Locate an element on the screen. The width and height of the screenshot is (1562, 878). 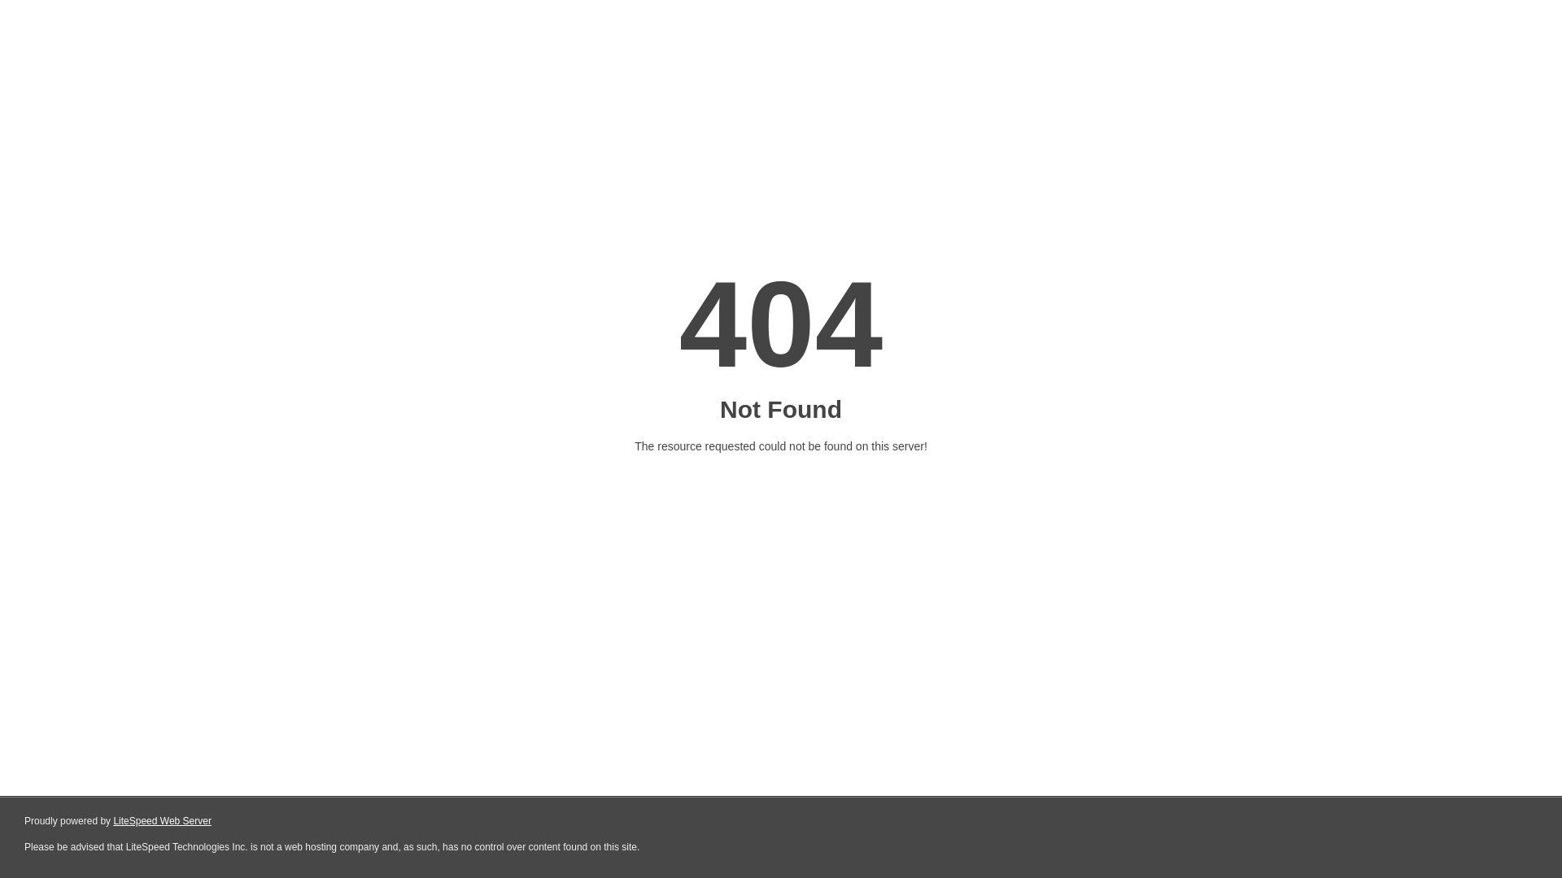
LiteSpeed Web Server is located at coordinates (163, 821).